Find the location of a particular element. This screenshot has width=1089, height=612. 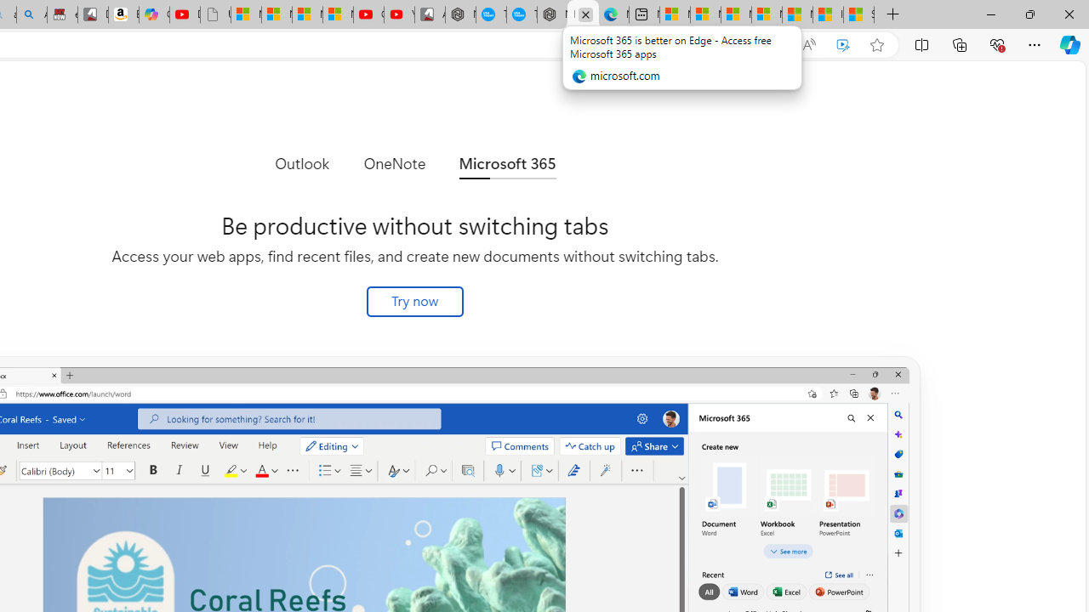

The most popular Google 'how to' searches is located at coordinates (522, 15).